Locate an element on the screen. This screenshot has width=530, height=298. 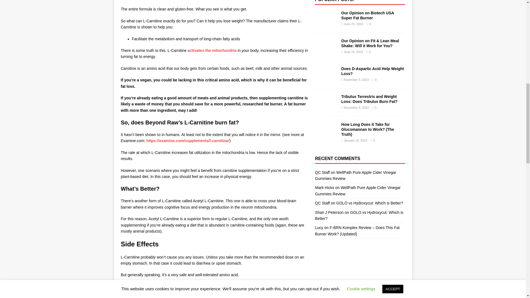
Our Opinion on Biotech USA Super Fat Burner is located at coordinates (326, 23).